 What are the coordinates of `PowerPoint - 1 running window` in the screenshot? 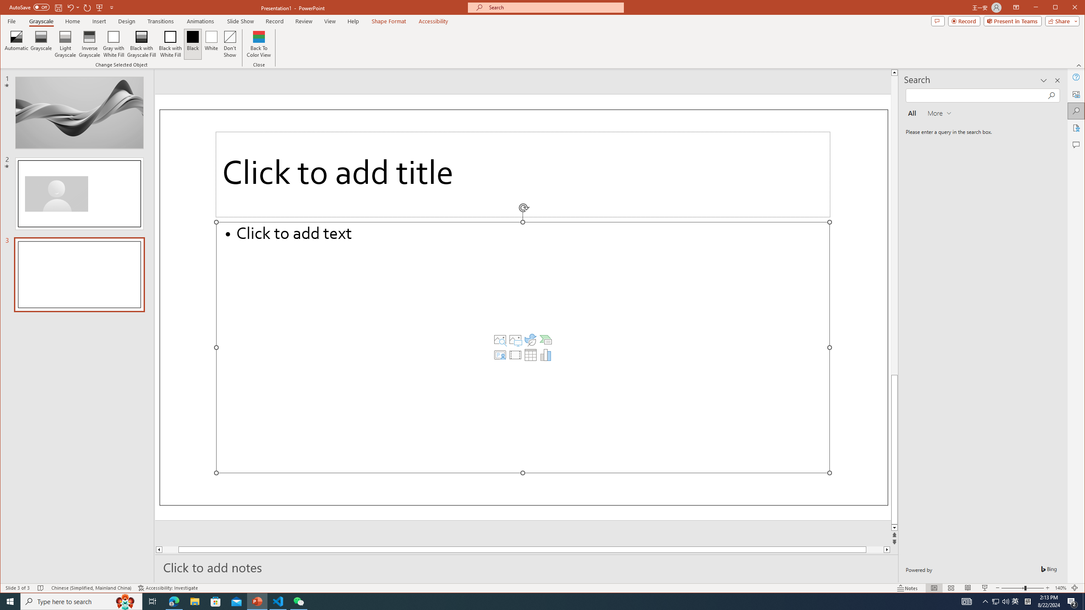 It's located at (258, 602).